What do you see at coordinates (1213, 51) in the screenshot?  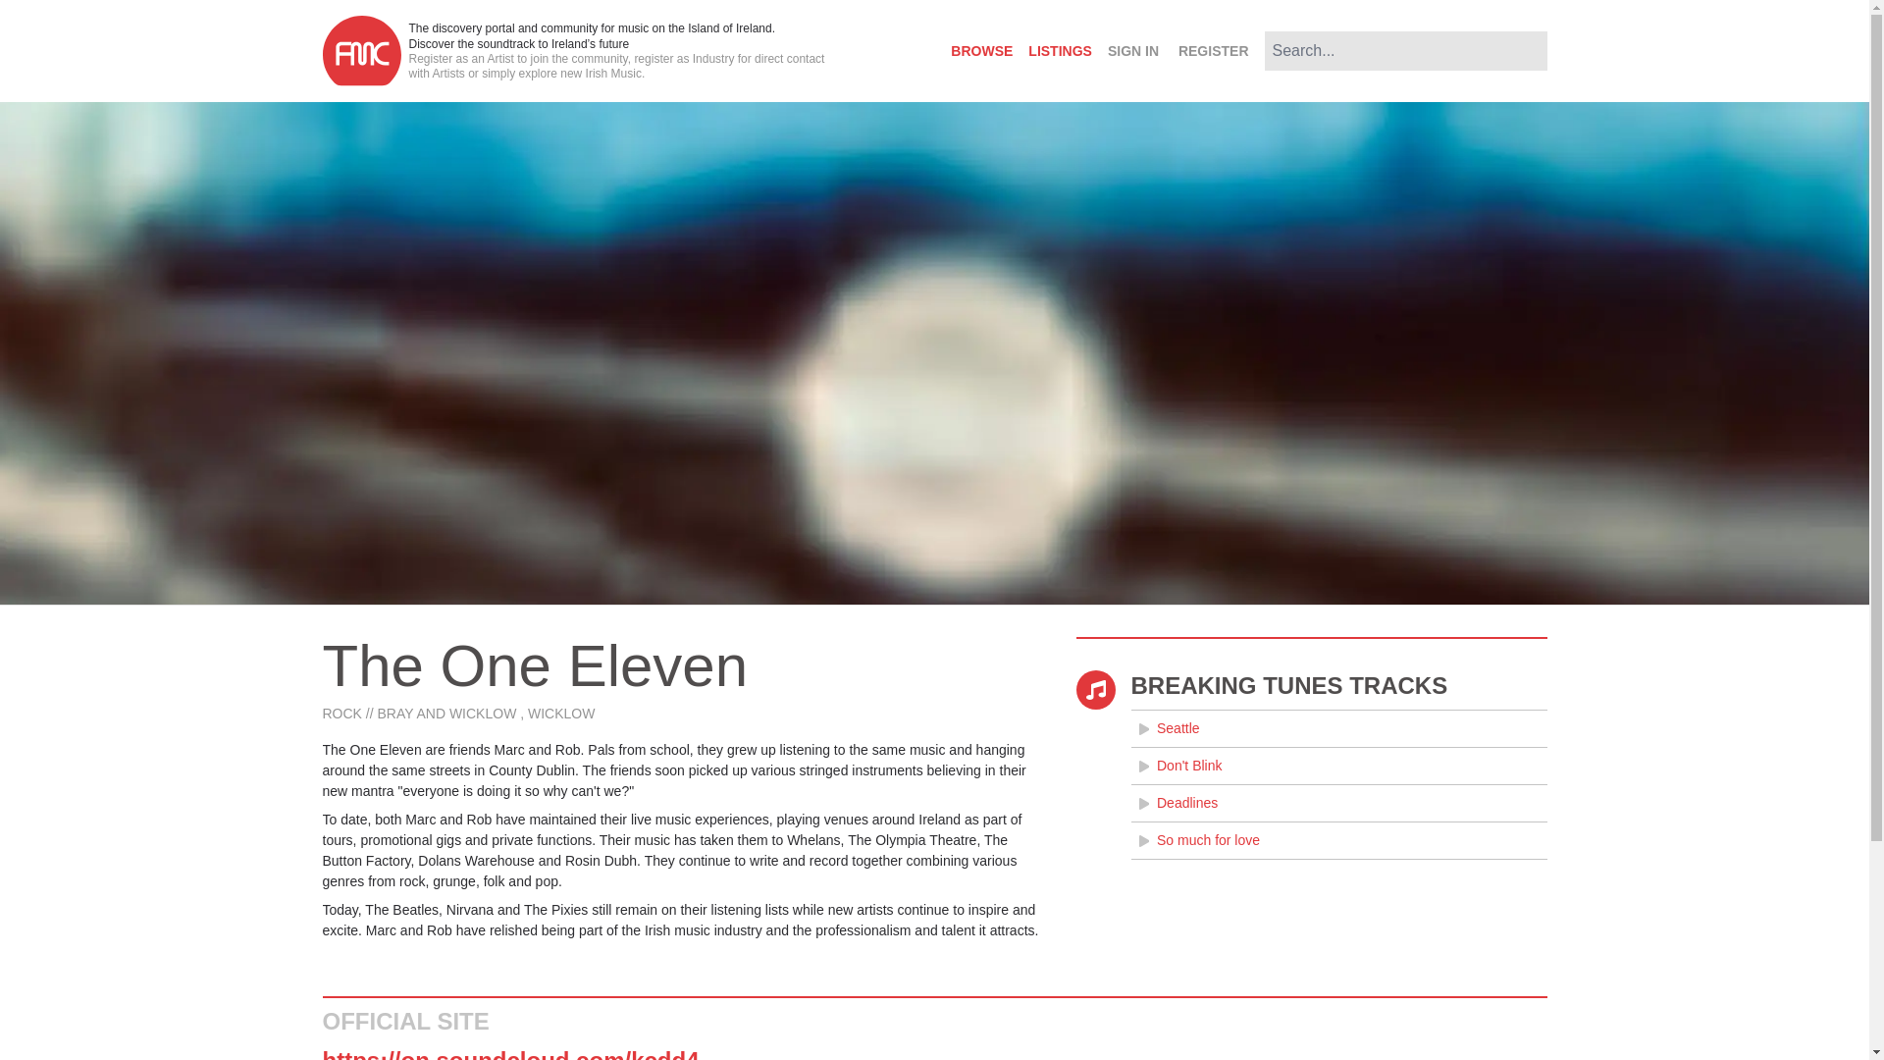 I see `REGISTER` at bounding box center [1213, 51].